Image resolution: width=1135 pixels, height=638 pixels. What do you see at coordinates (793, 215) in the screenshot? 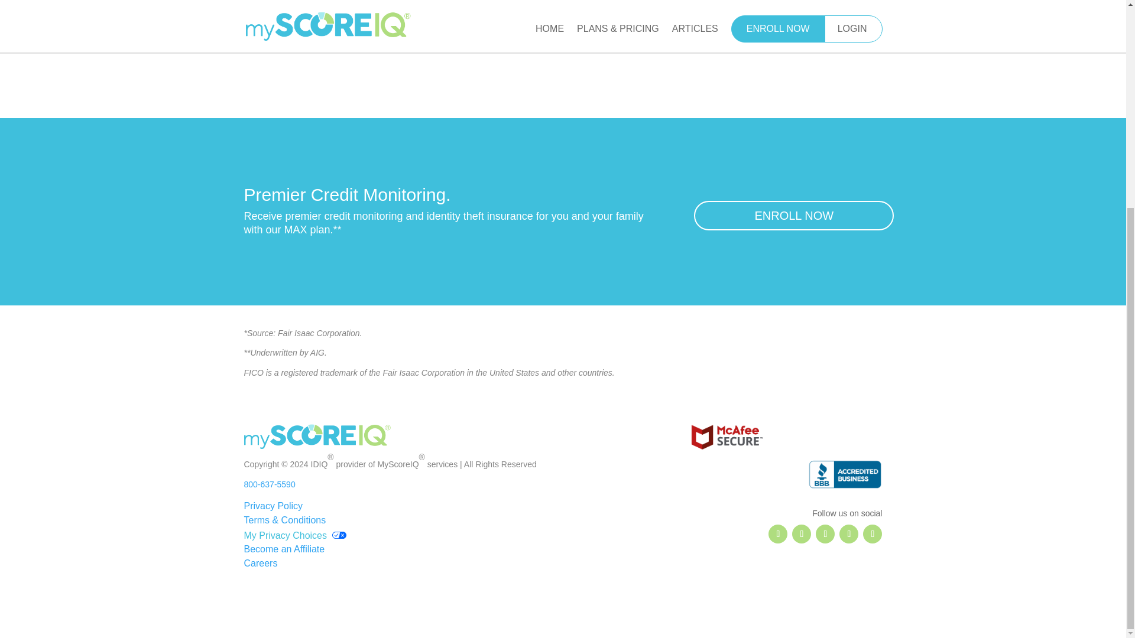
I see `ENROLL NOW` at bounding box center [793, 215].